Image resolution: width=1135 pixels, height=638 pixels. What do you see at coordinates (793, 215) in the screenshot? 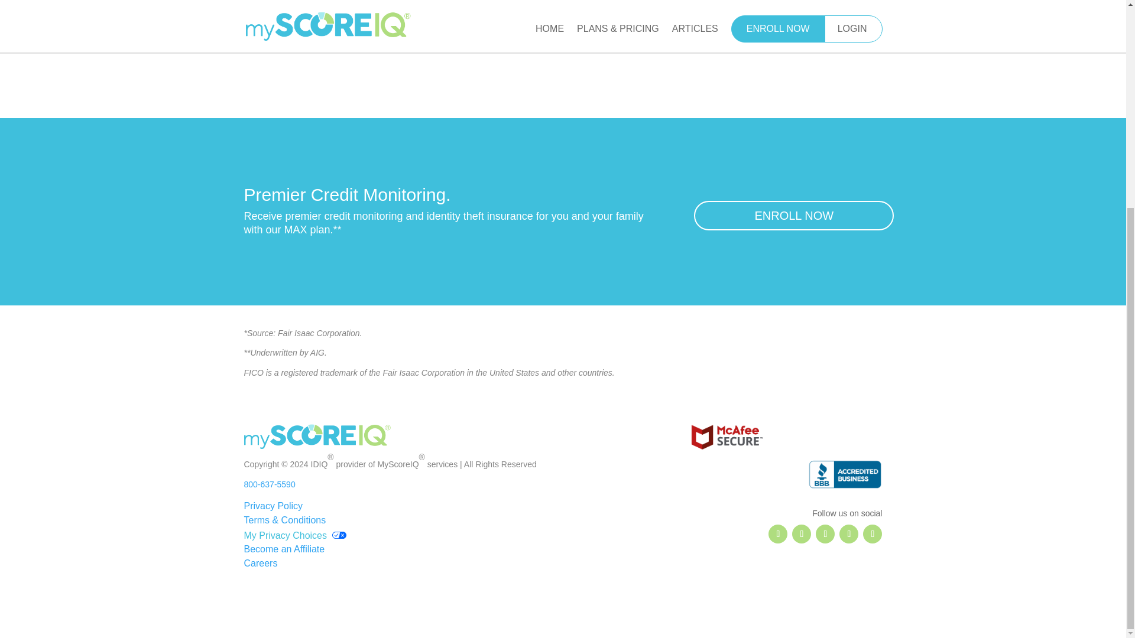
I see `ENROLL NOW` at bounding box center [793, 215].